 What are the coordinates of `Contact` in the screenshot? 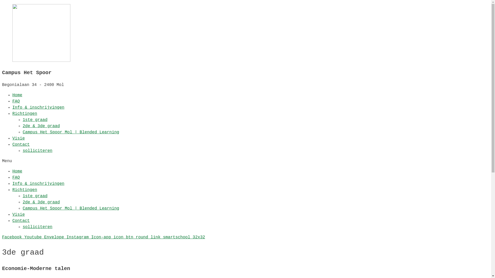 It's located at (21, 221).